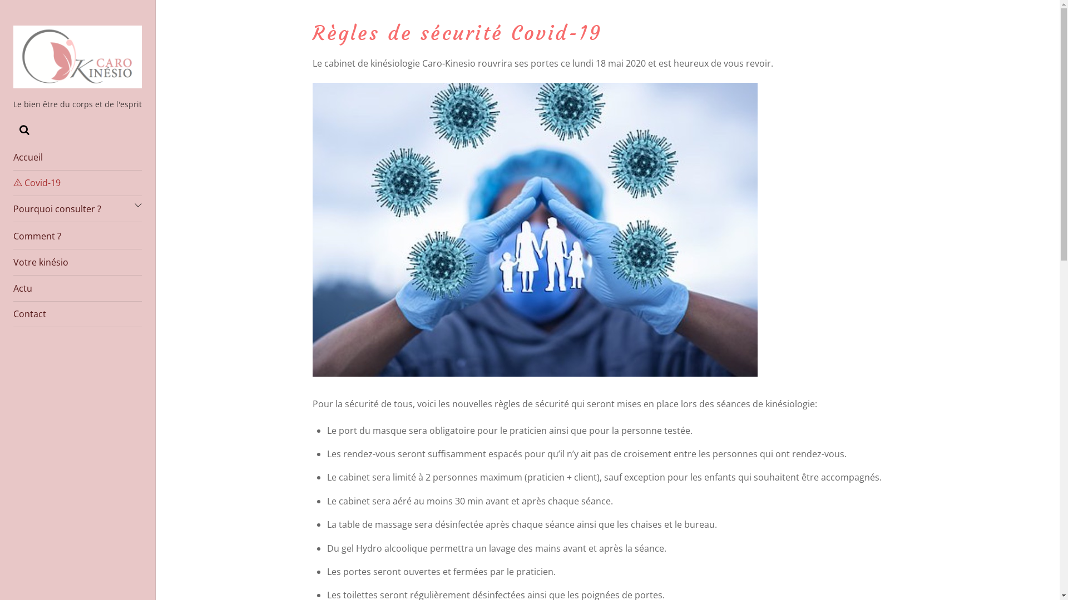 Image resolution: width=1068 pixels, height=600 pixels. Describe the element at coordinates (78, 237) in the screenshot. I see `Comment ?` at that location.